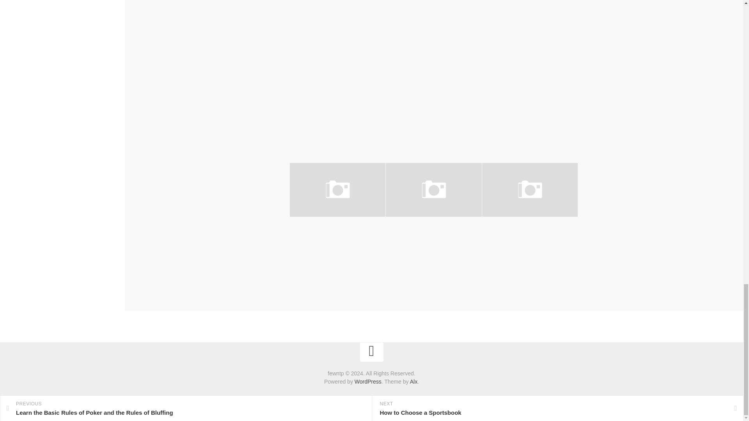  I want to click on Panduan Bermain Situs Poker Online IDN untuk Pemula, so click(421, 238).